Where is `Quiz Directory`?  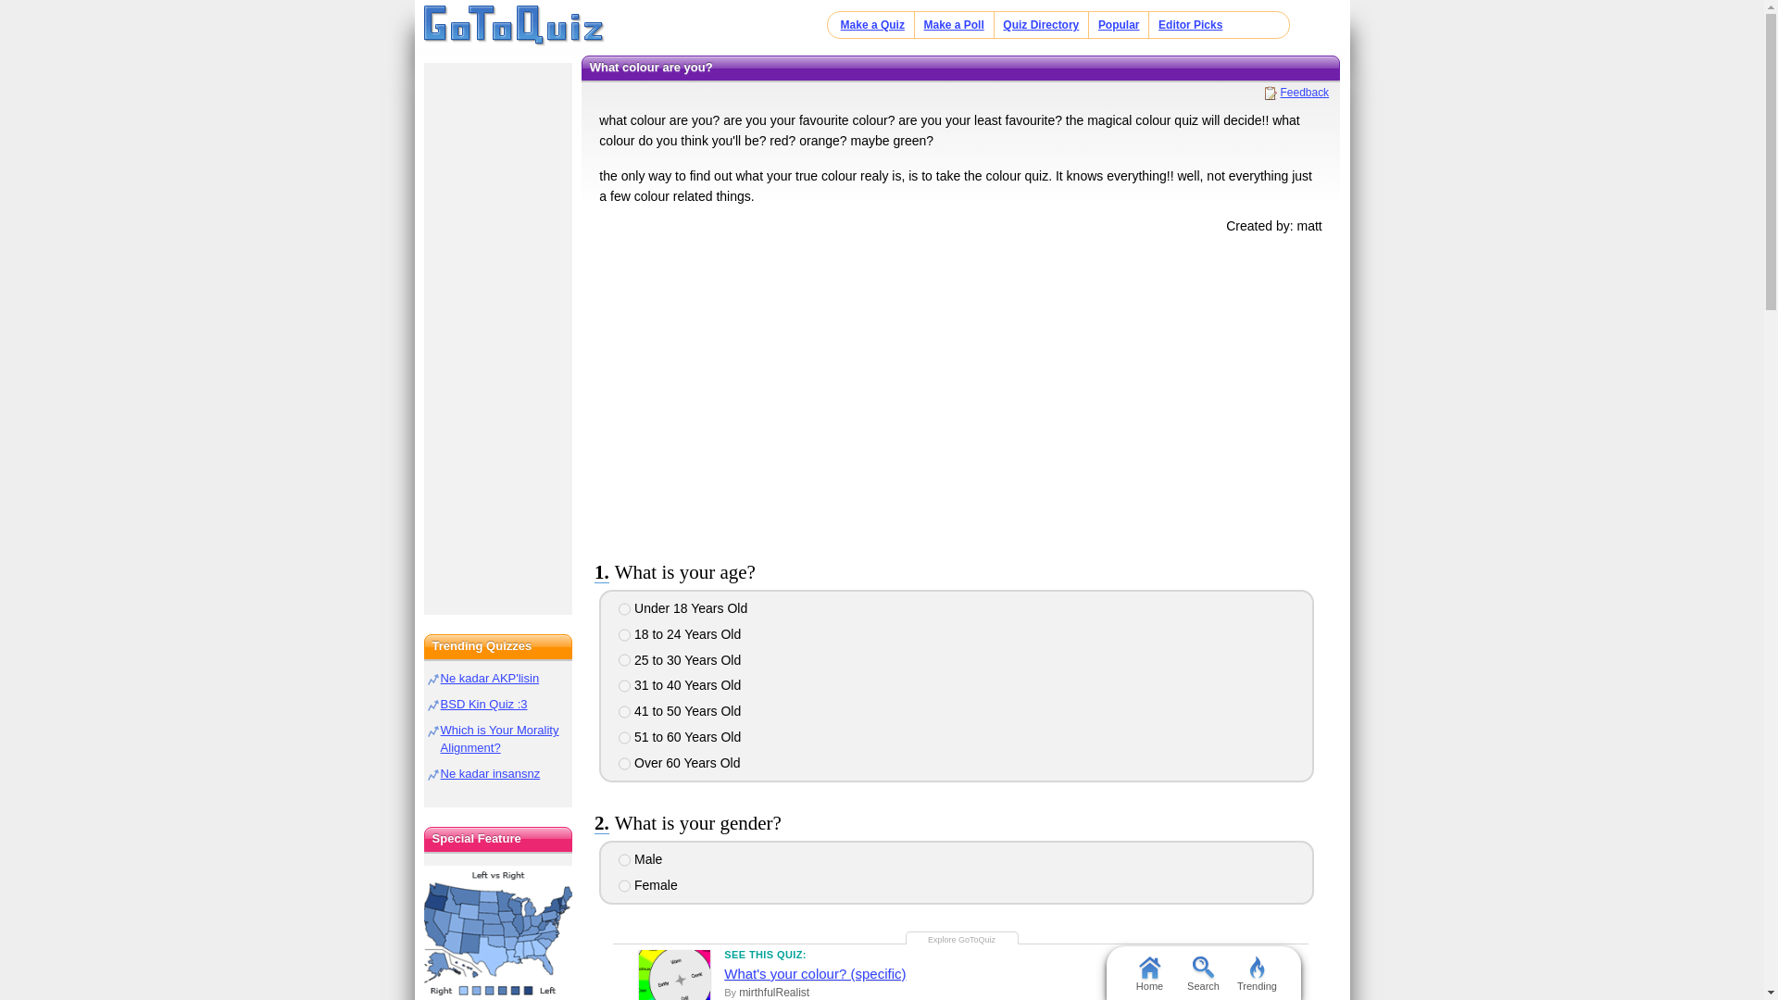 Quiz Directory is located at coordinates (1041, 24).